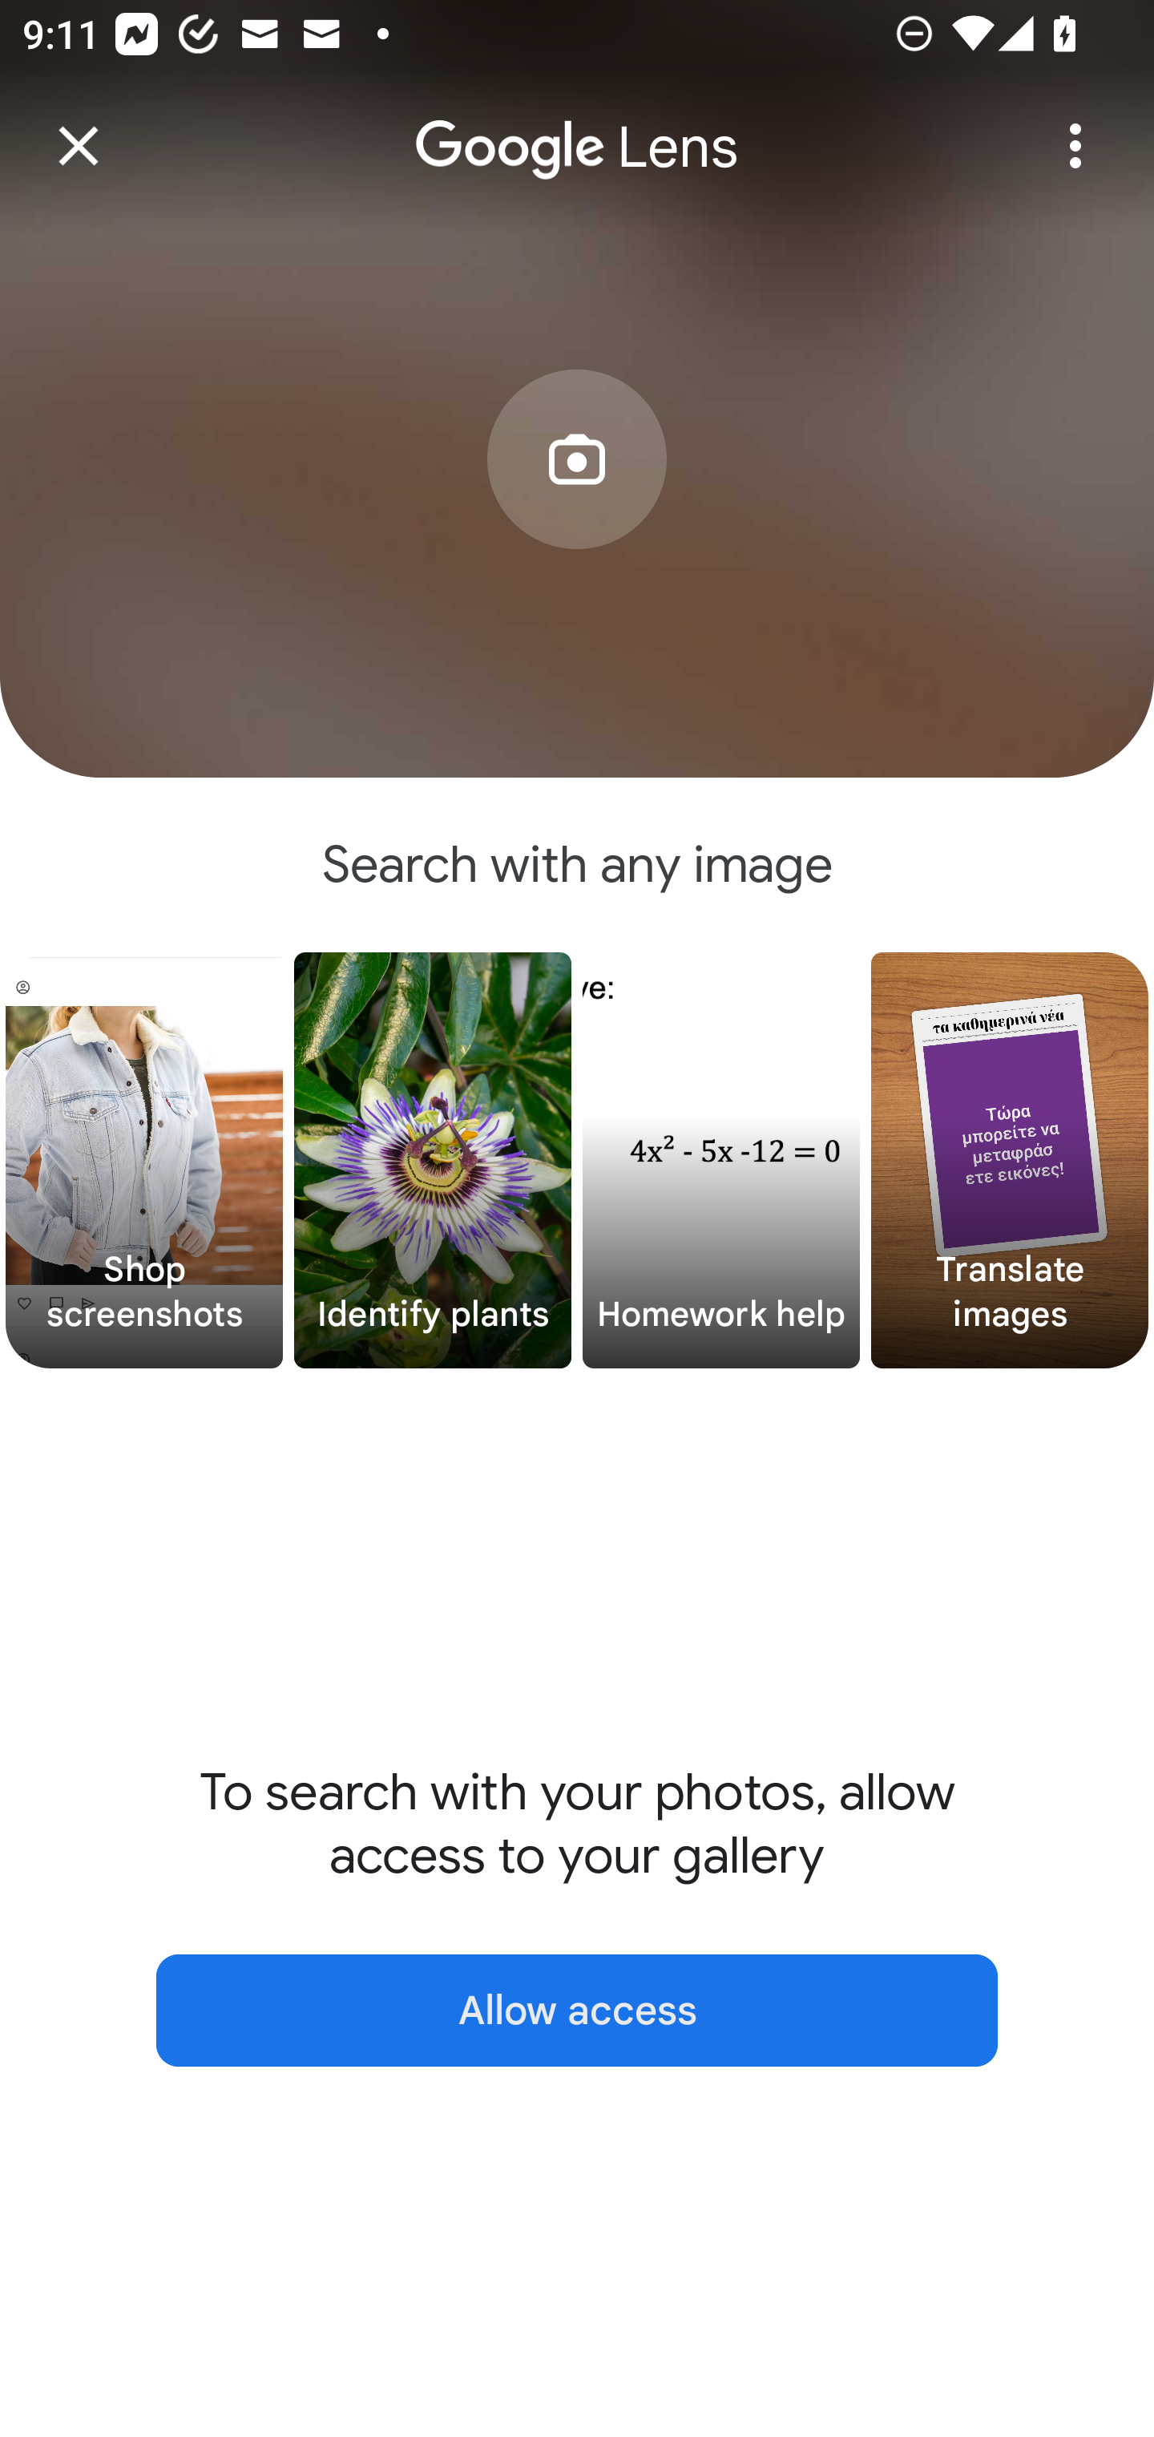 This screenshot has height=2437, width=1154. Describe the element at coordinates (433, 1161) in the screenshot. I see `Identify plants` at that location.